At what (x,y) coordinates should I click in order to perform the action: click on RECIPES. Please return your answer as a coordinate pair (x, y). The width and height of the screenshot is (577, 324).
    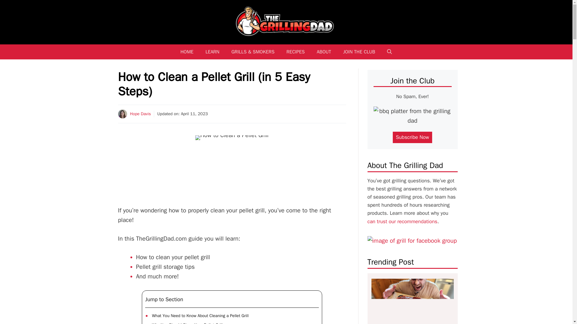
    Looking at the image, I should click on (296, 52).